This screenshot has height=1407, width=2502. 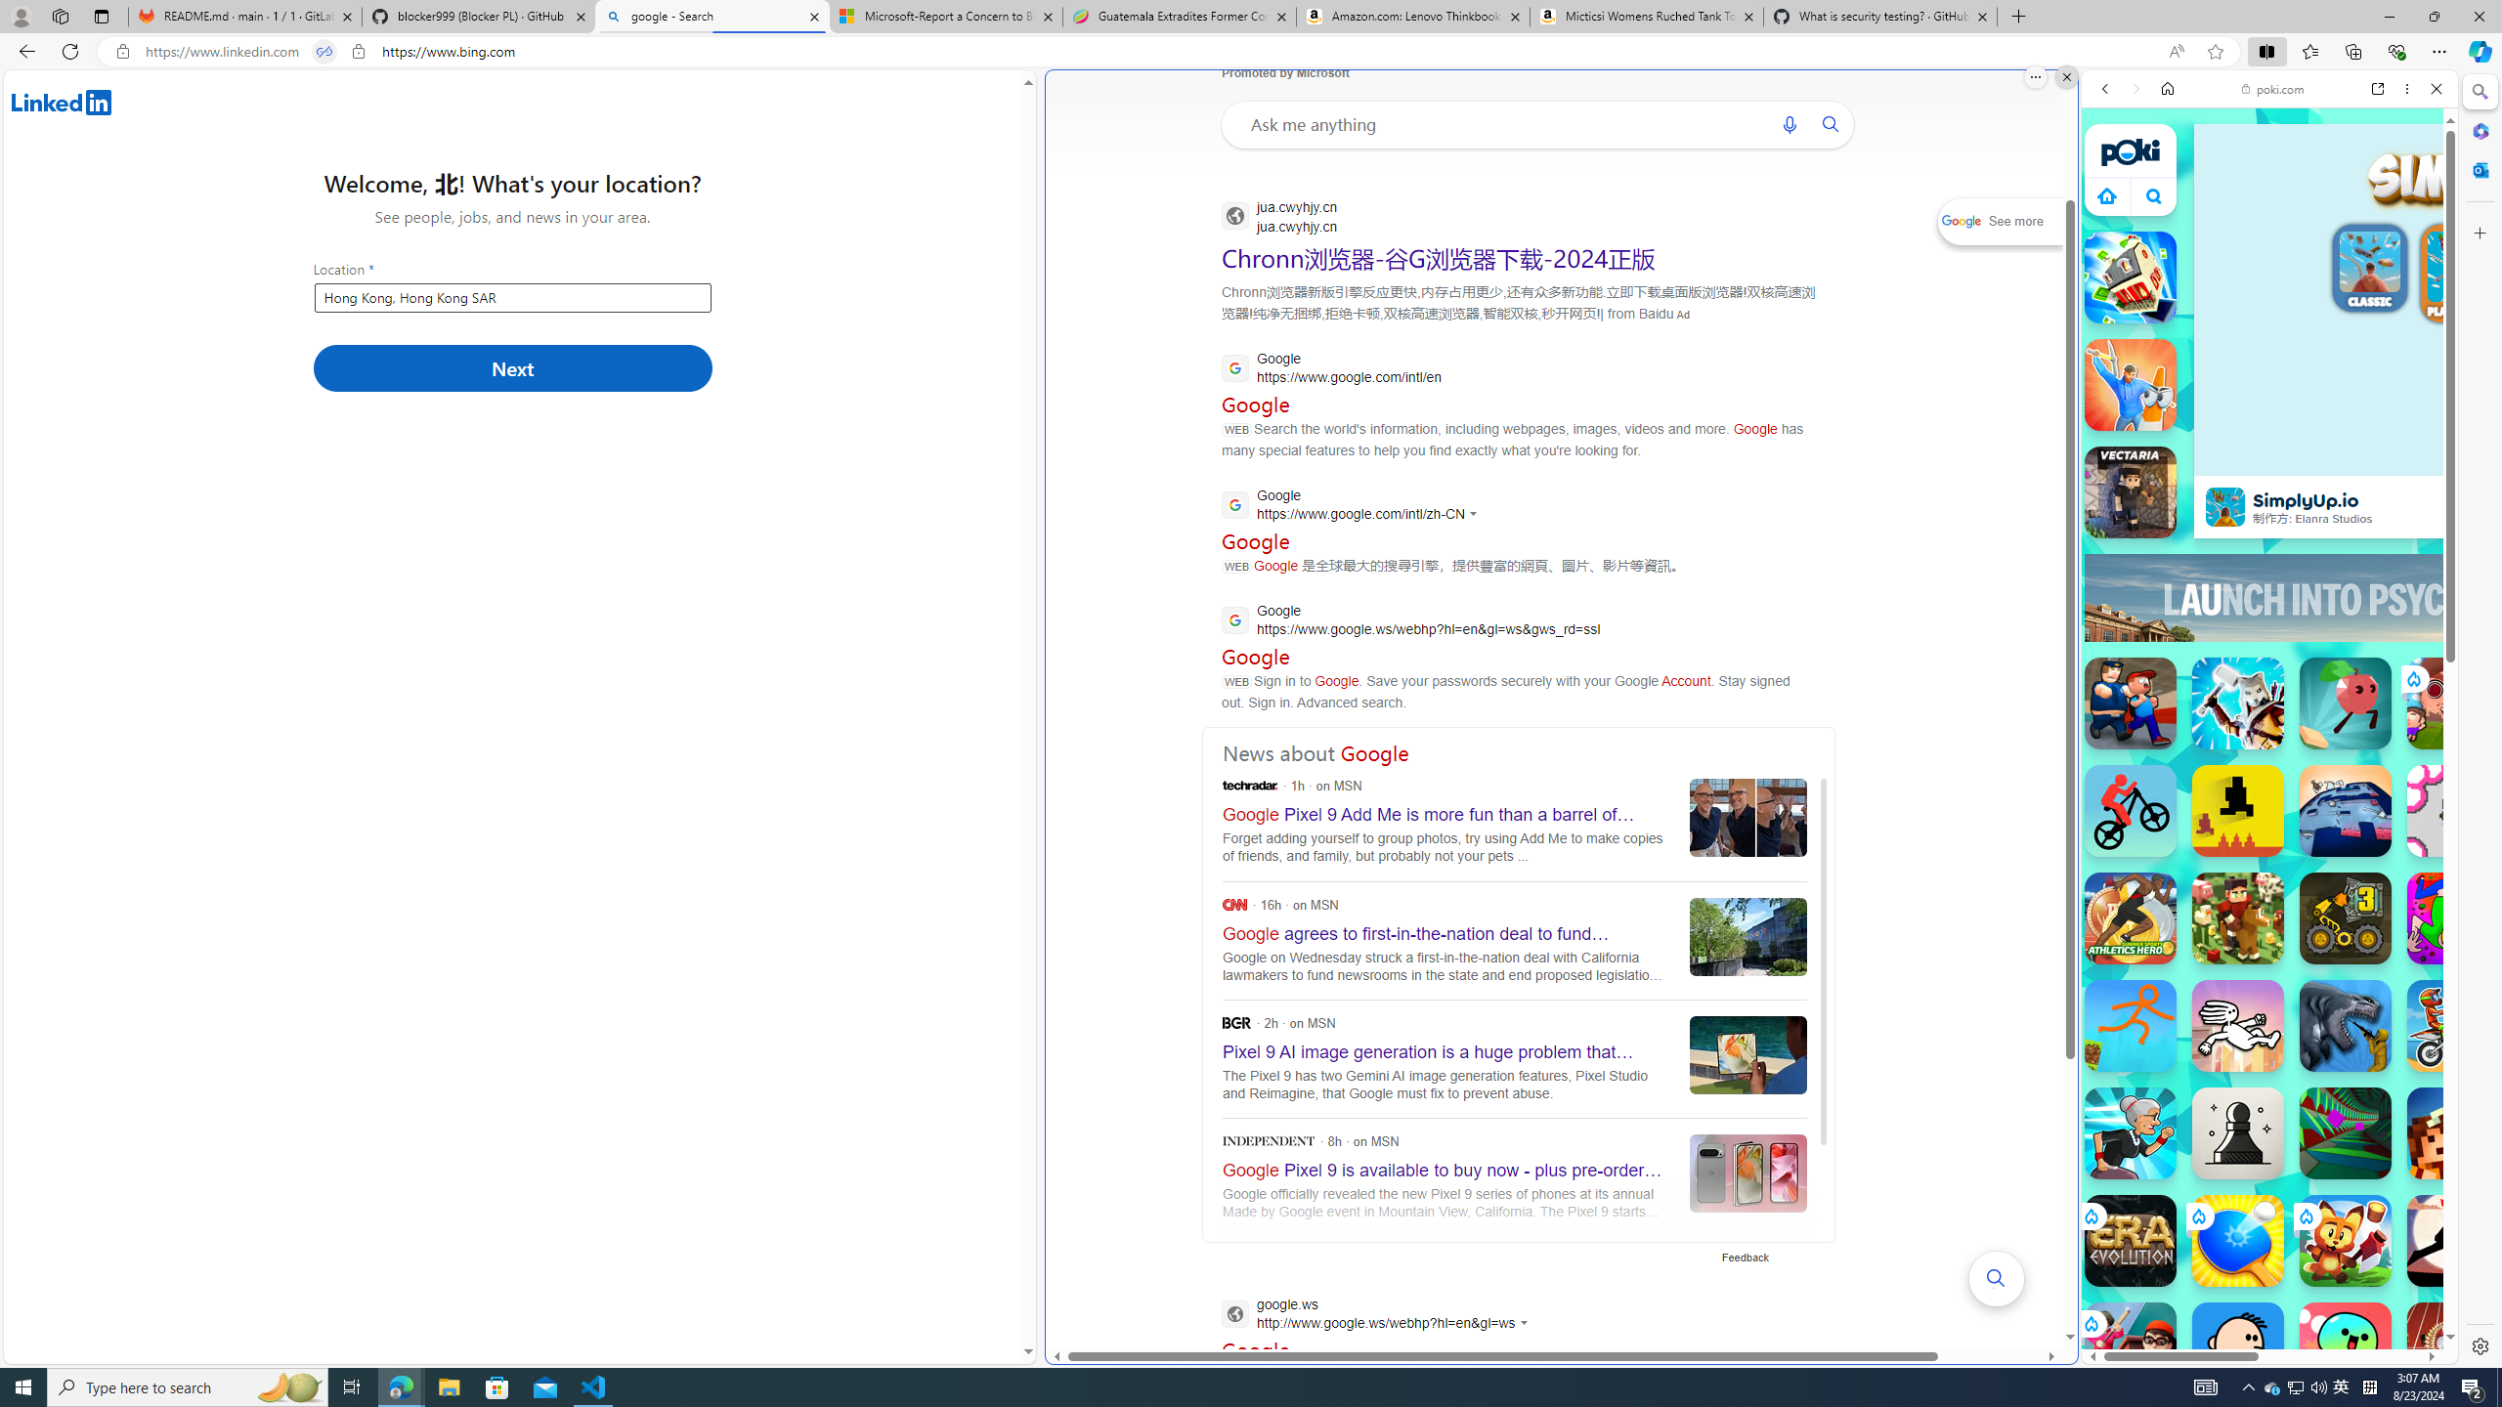 I want to click on ___, so click(x=2110, y=565).